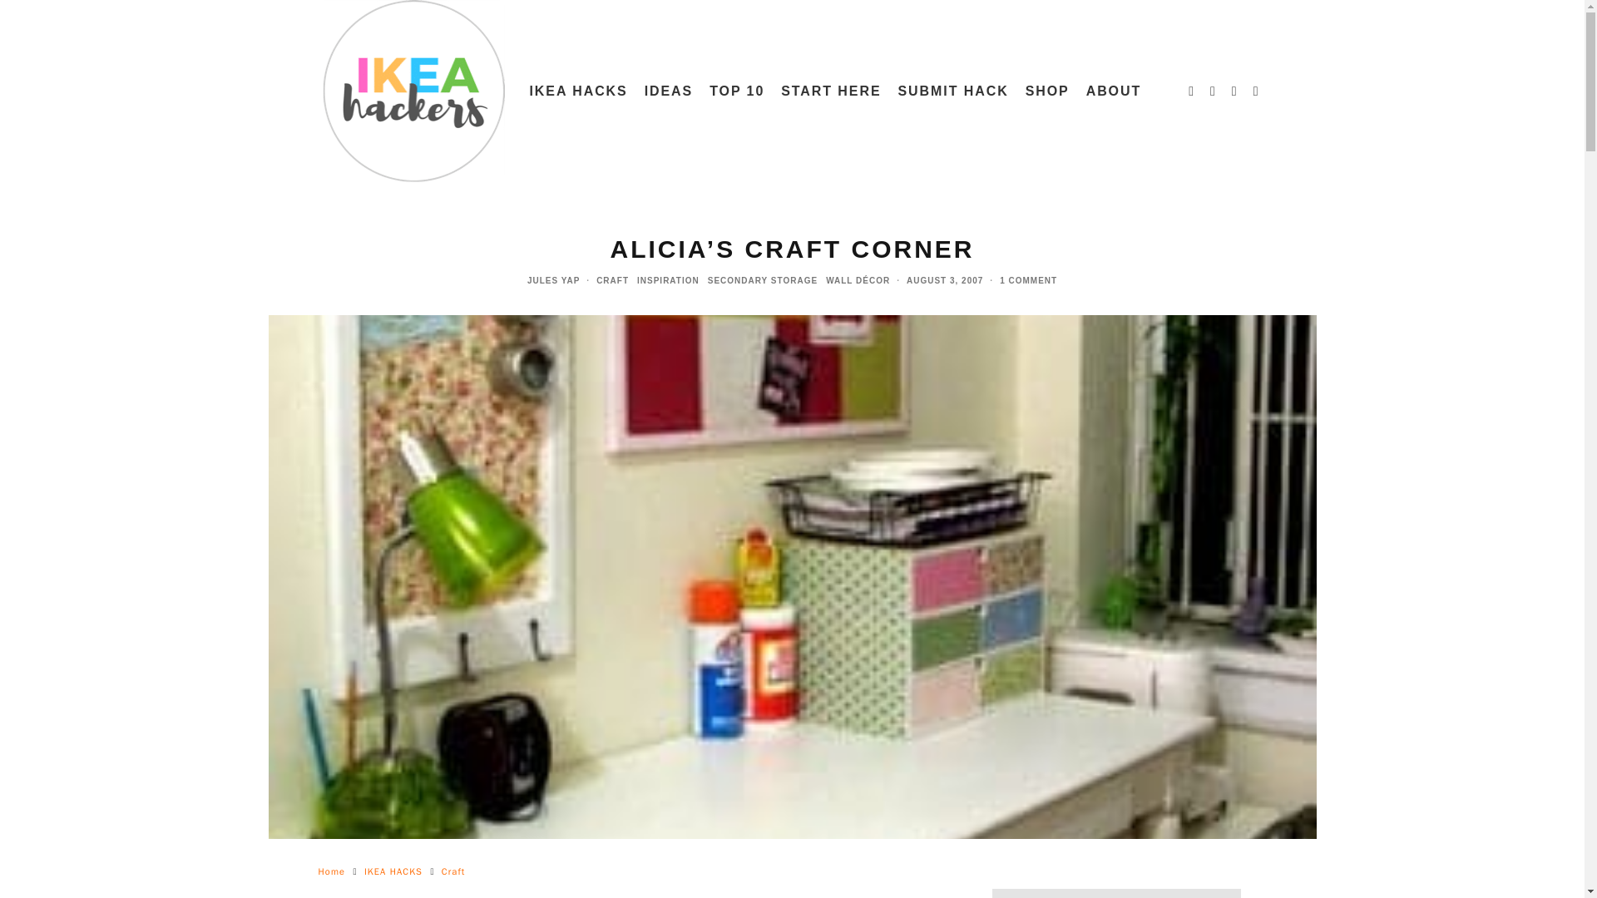  Describe the element at coordinates (577, 91) in the screenshot. I see `IKEA Hacks by Categories` at that location.